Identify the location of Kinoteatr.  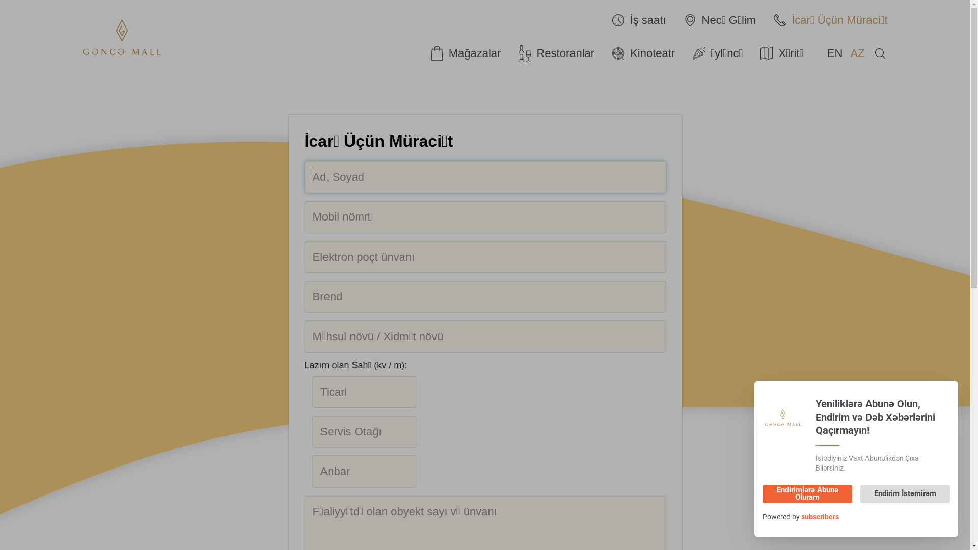
(647, 53).